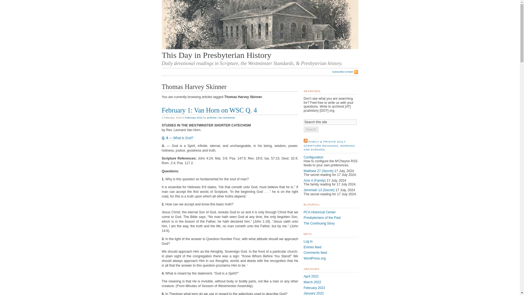 This screenshot has width=524, height=295. I want to click on PCA Historical Center, so click(319, 212).